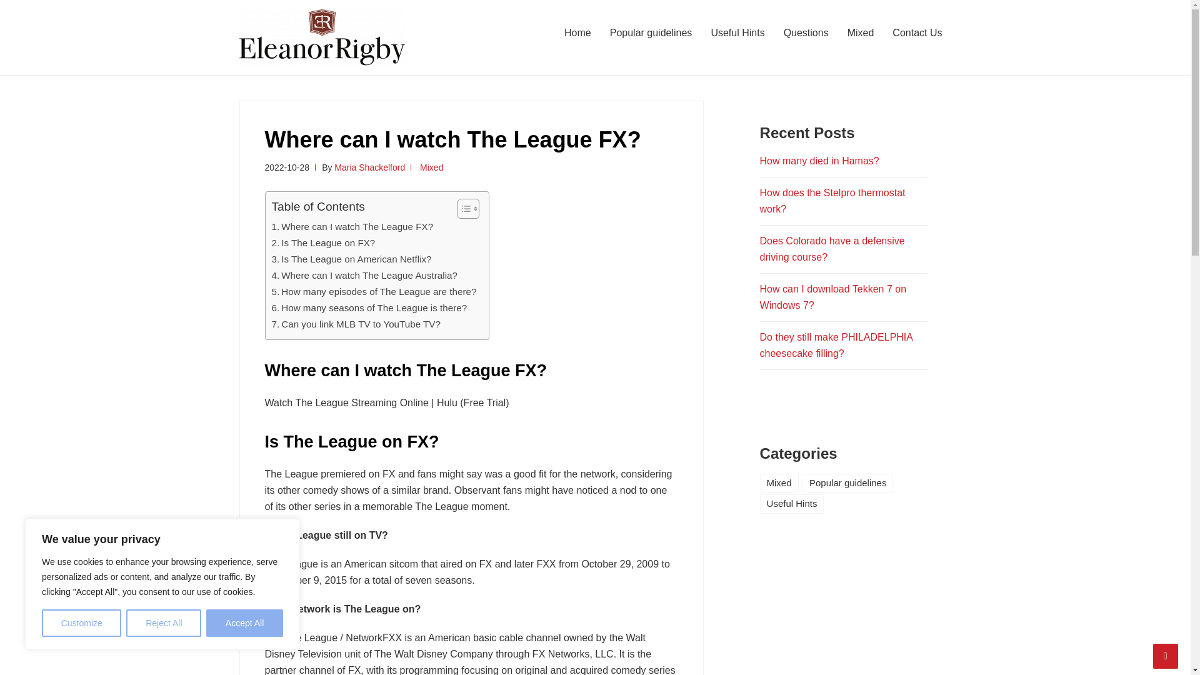  Describe the element at coordinates (352, 226) in the screenshot. I see `Where can I watch The League FX?` at that location.